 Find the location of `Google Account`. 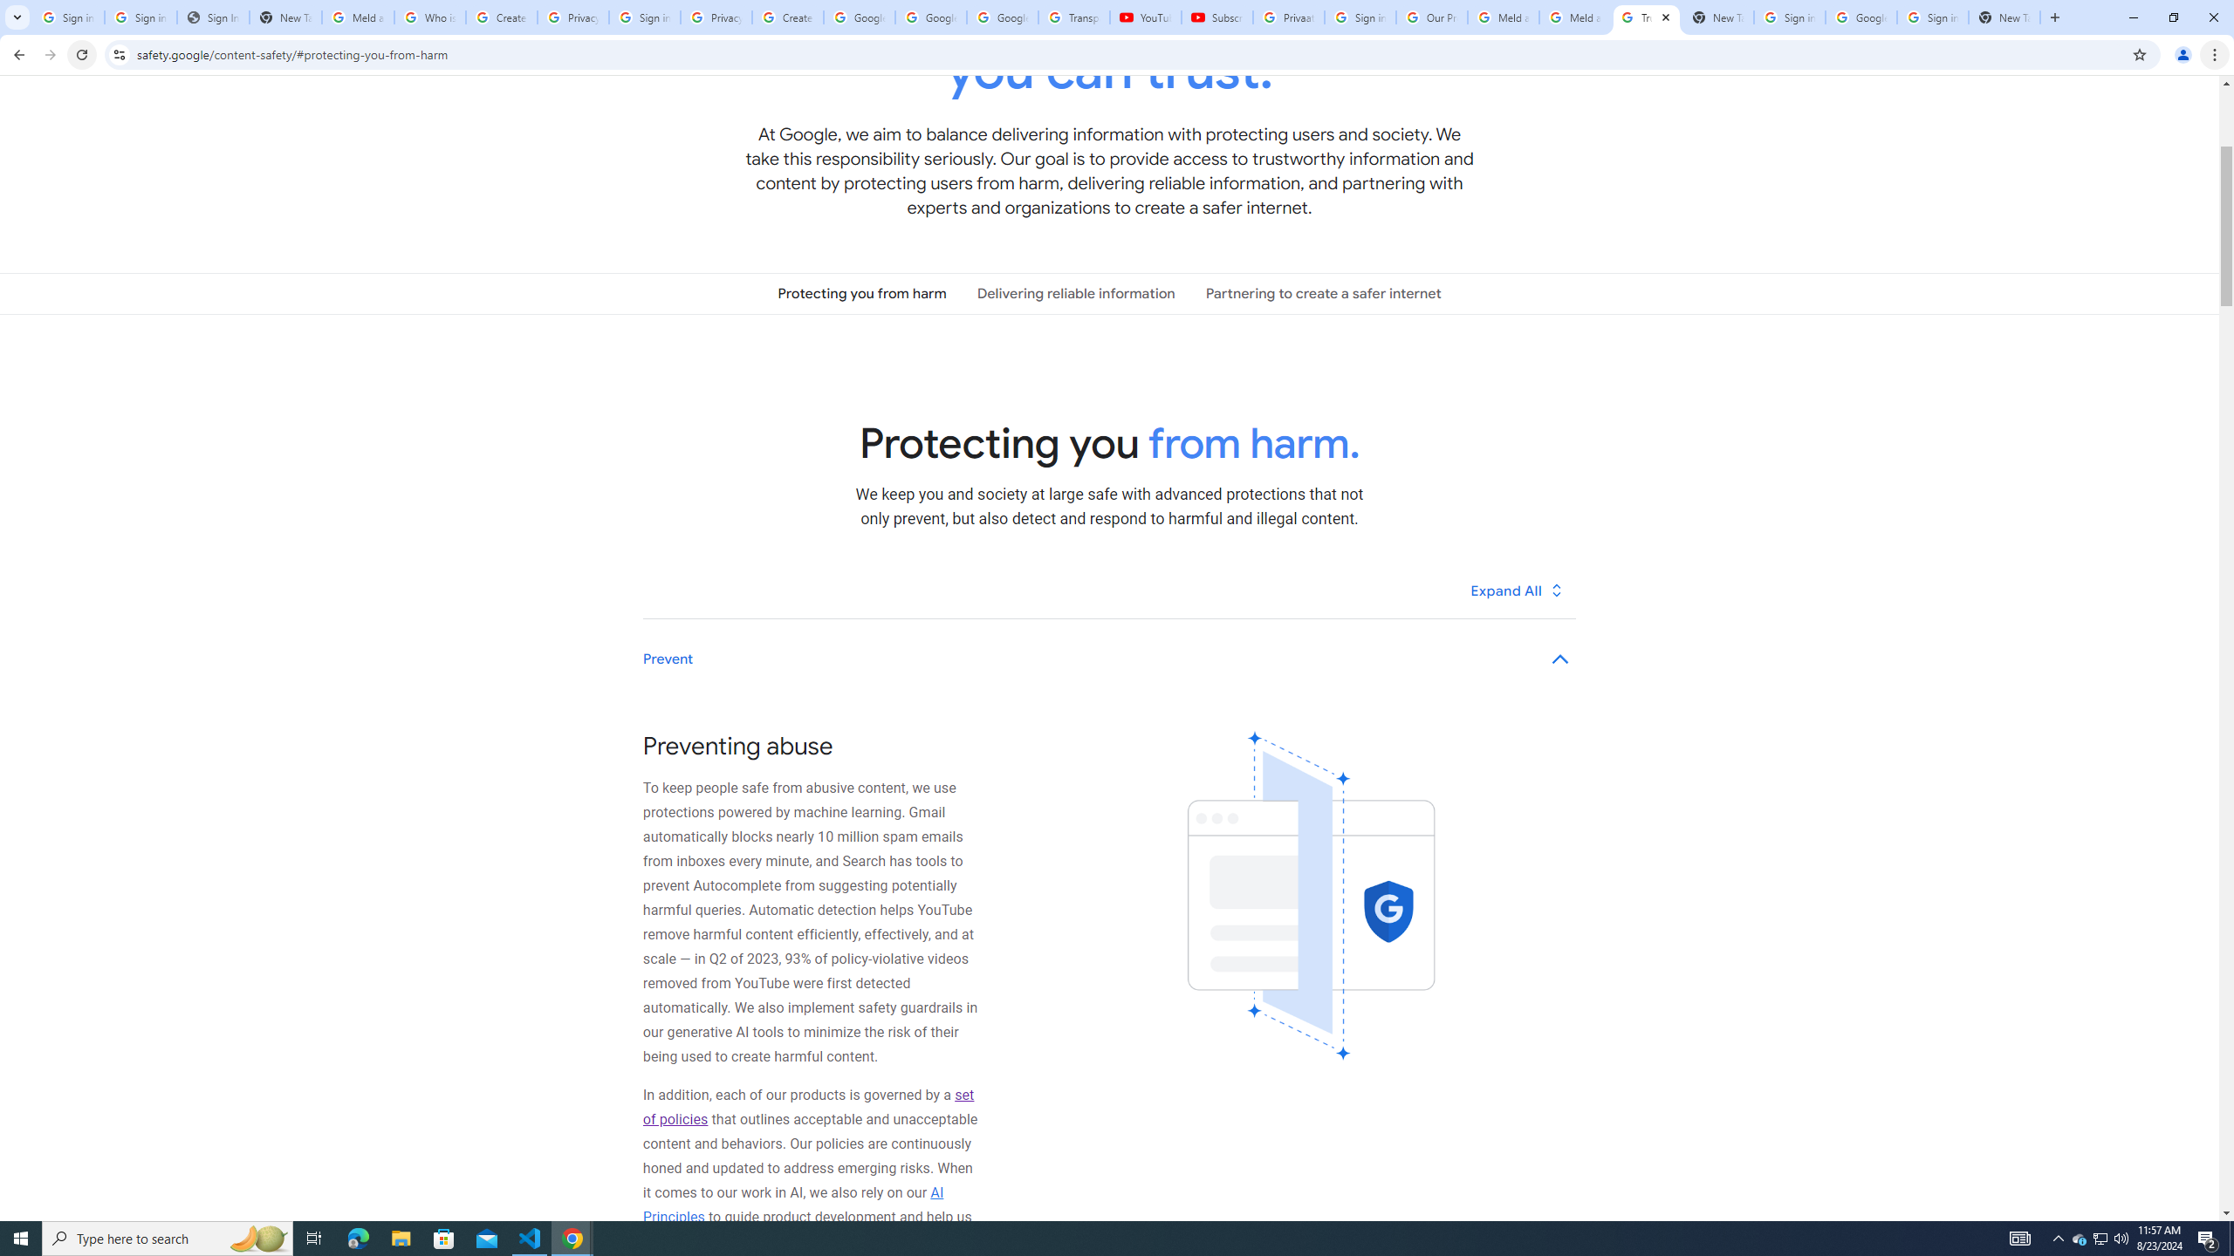

Google Account is located at coordinates (1002, 17).